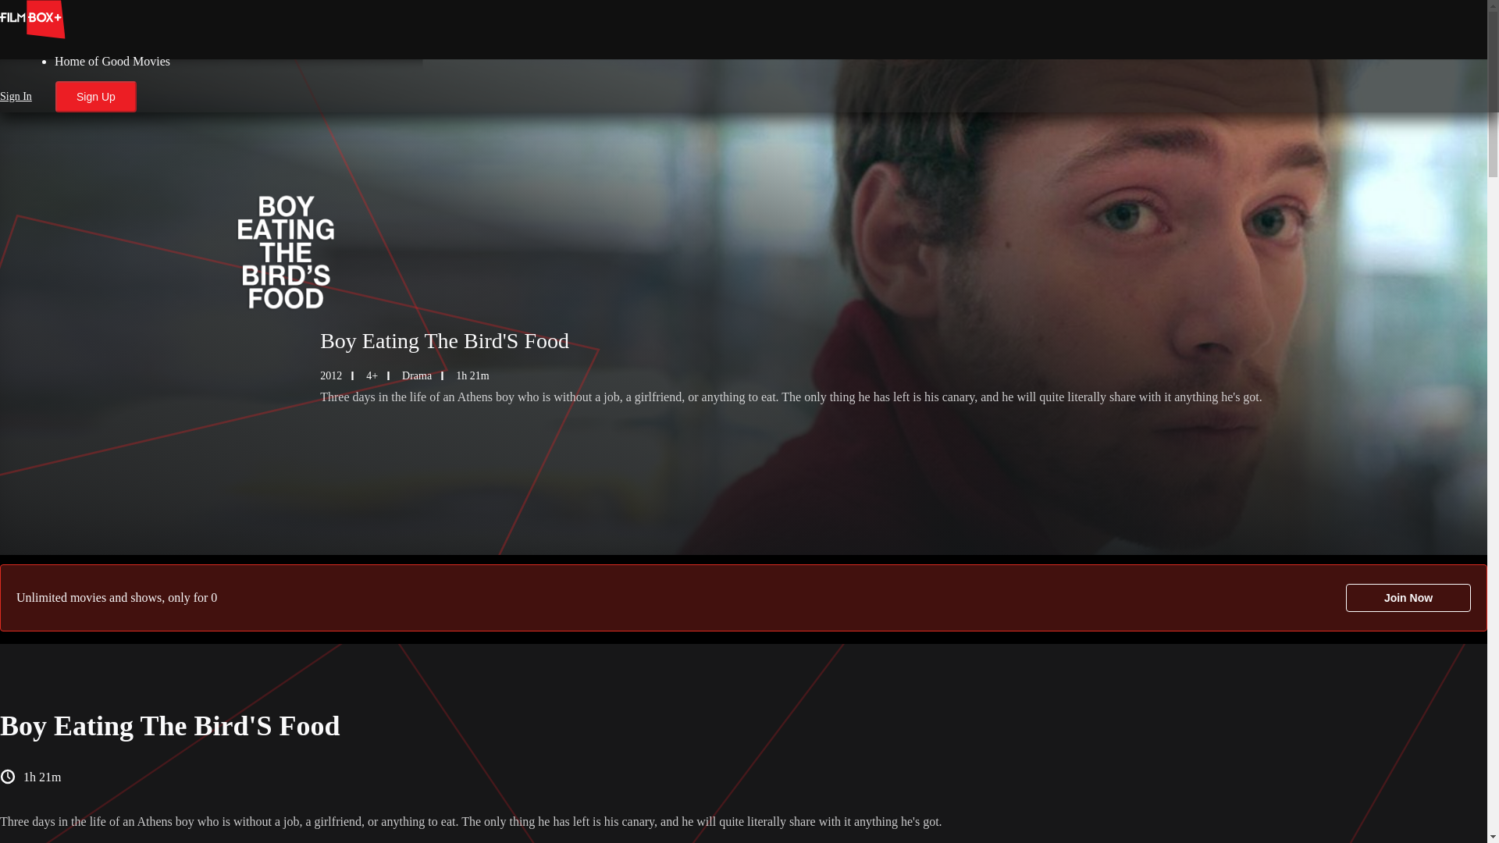 This screenshot has width=1499, height=843. I want to click on Sign Up, so click(95, 96).